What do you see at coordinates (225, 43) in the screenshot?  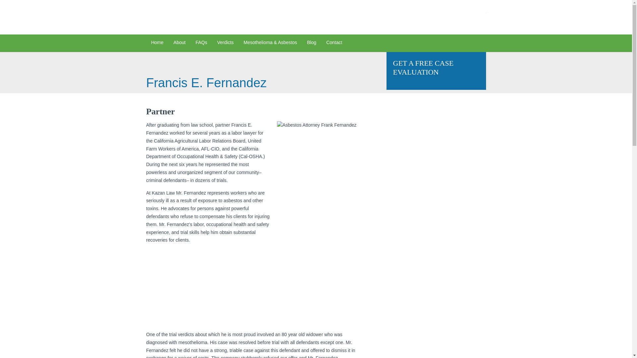 I see `Verdicts` at bounding box center [225, 43].